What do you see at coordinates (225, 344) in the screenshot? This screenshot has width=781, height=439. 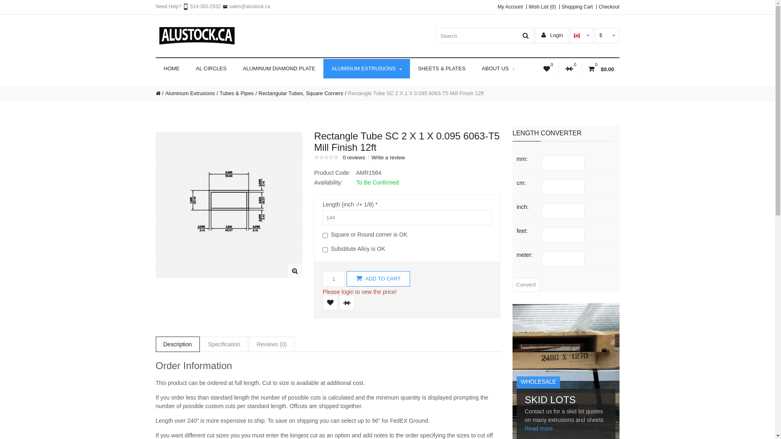 I see `Specification` at bounding box center [225, 344].